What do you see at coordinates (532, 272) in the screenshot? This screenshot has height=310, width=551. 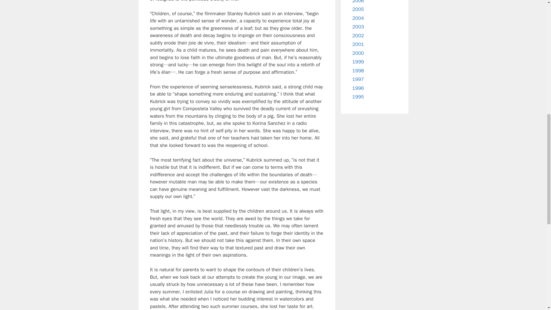 I see `Scroll back to top` at bounding box center [532, 272].